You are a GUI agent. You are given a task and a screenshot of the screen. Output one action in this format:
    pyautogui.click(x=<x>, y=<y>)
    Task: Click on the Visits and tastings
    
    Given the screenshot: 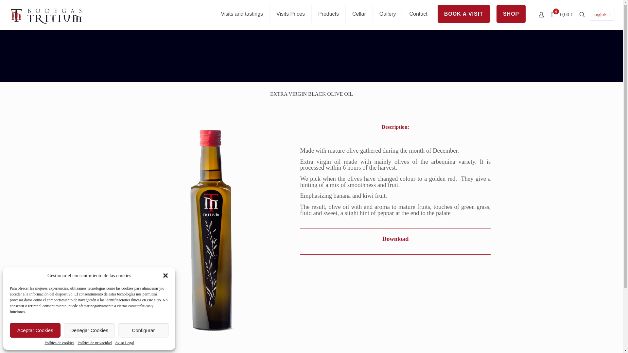 What is the action you would take?
    pyautogui.click(x=242, y=14)
    